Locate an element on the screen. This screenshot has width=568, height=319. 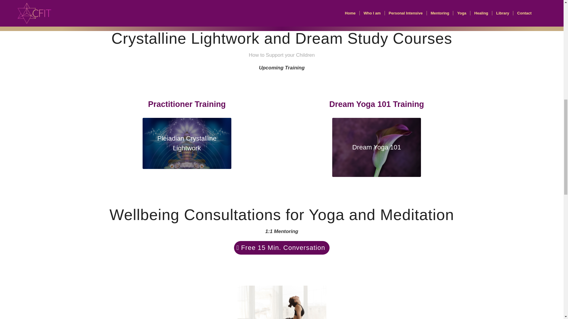
Dream Yoga 101 is located at coordinates (376, 147).